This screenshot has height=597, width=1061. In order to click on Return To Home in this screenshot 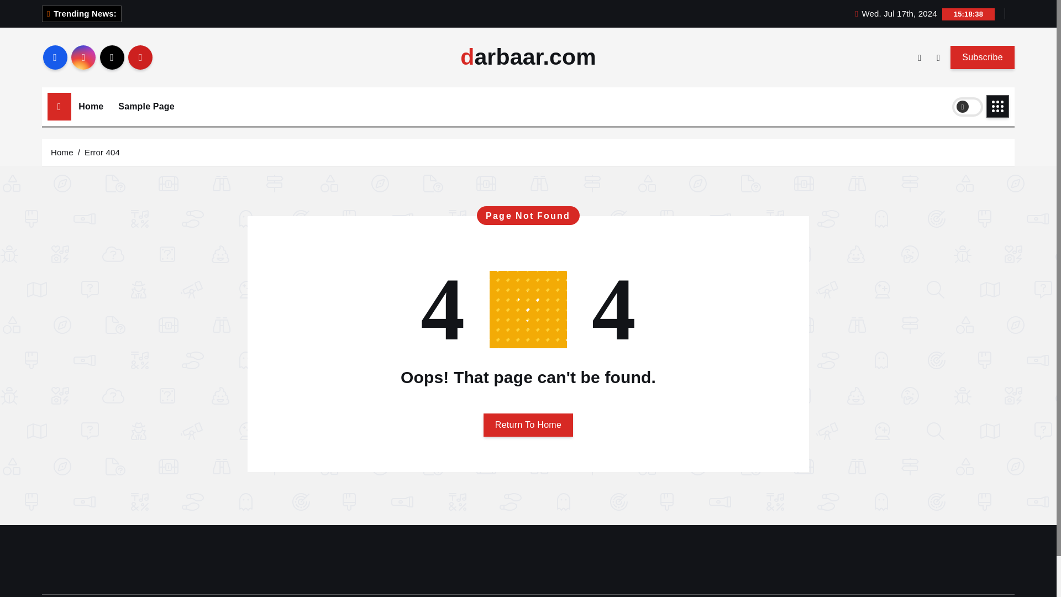, I will do `click(528, 425)`.